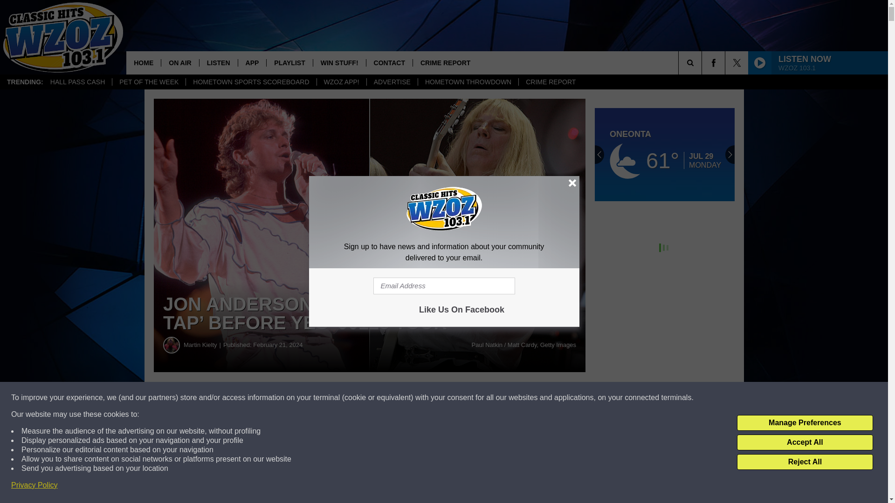  I want to click on Email Address, so click(444, 286).